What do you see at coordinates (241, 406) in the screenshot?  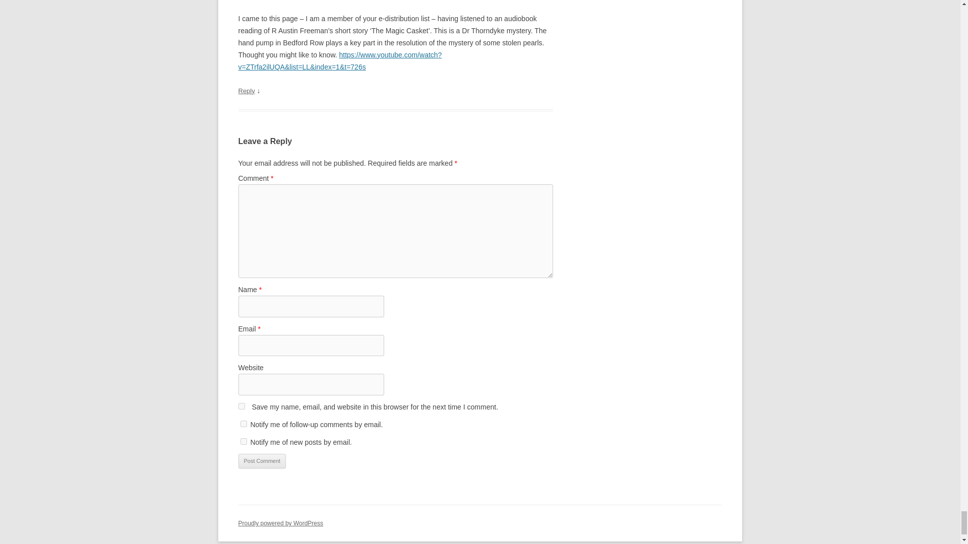 I see `yes` at bounding box center [241, 406].